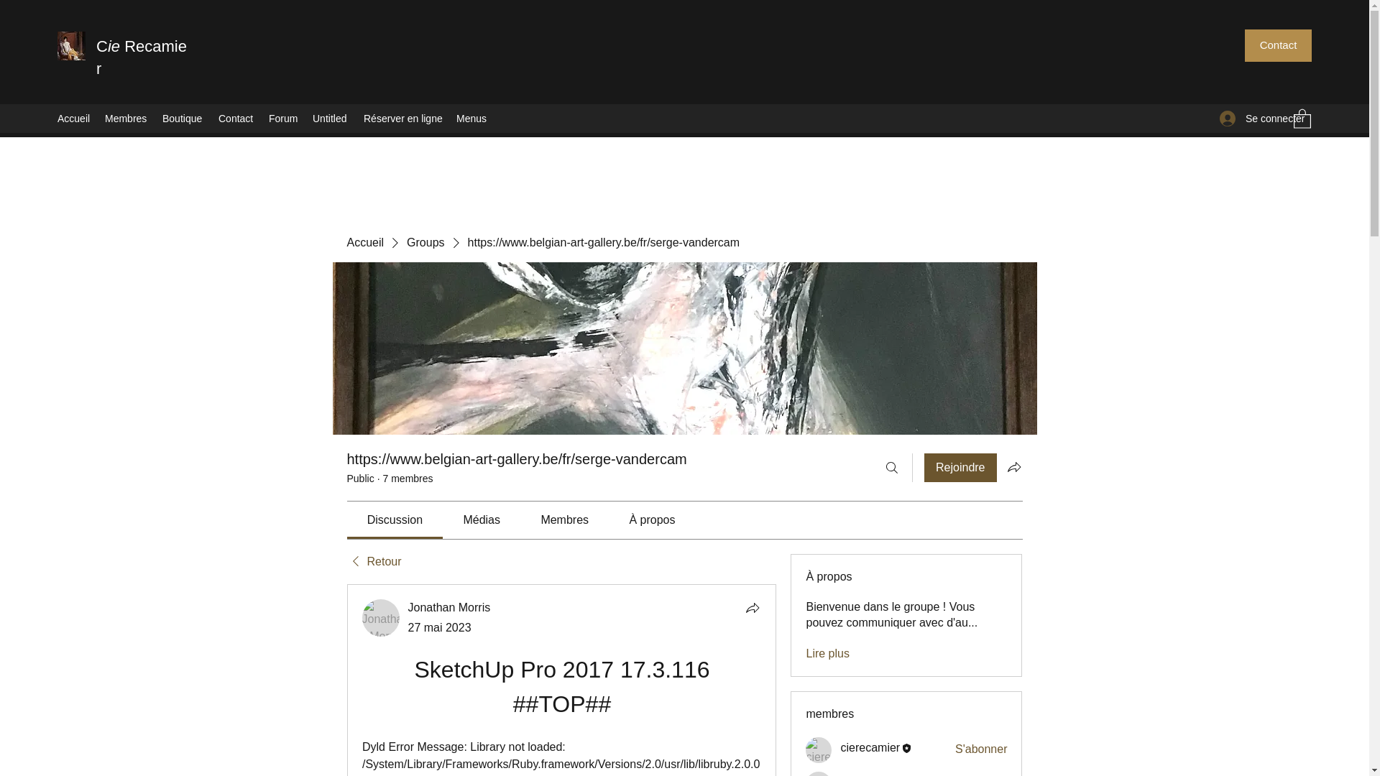 This screenshot has width=1380, height=776. Describe the element at coordinates (425, 243) in the screenshot. I see `Groups` at that location.